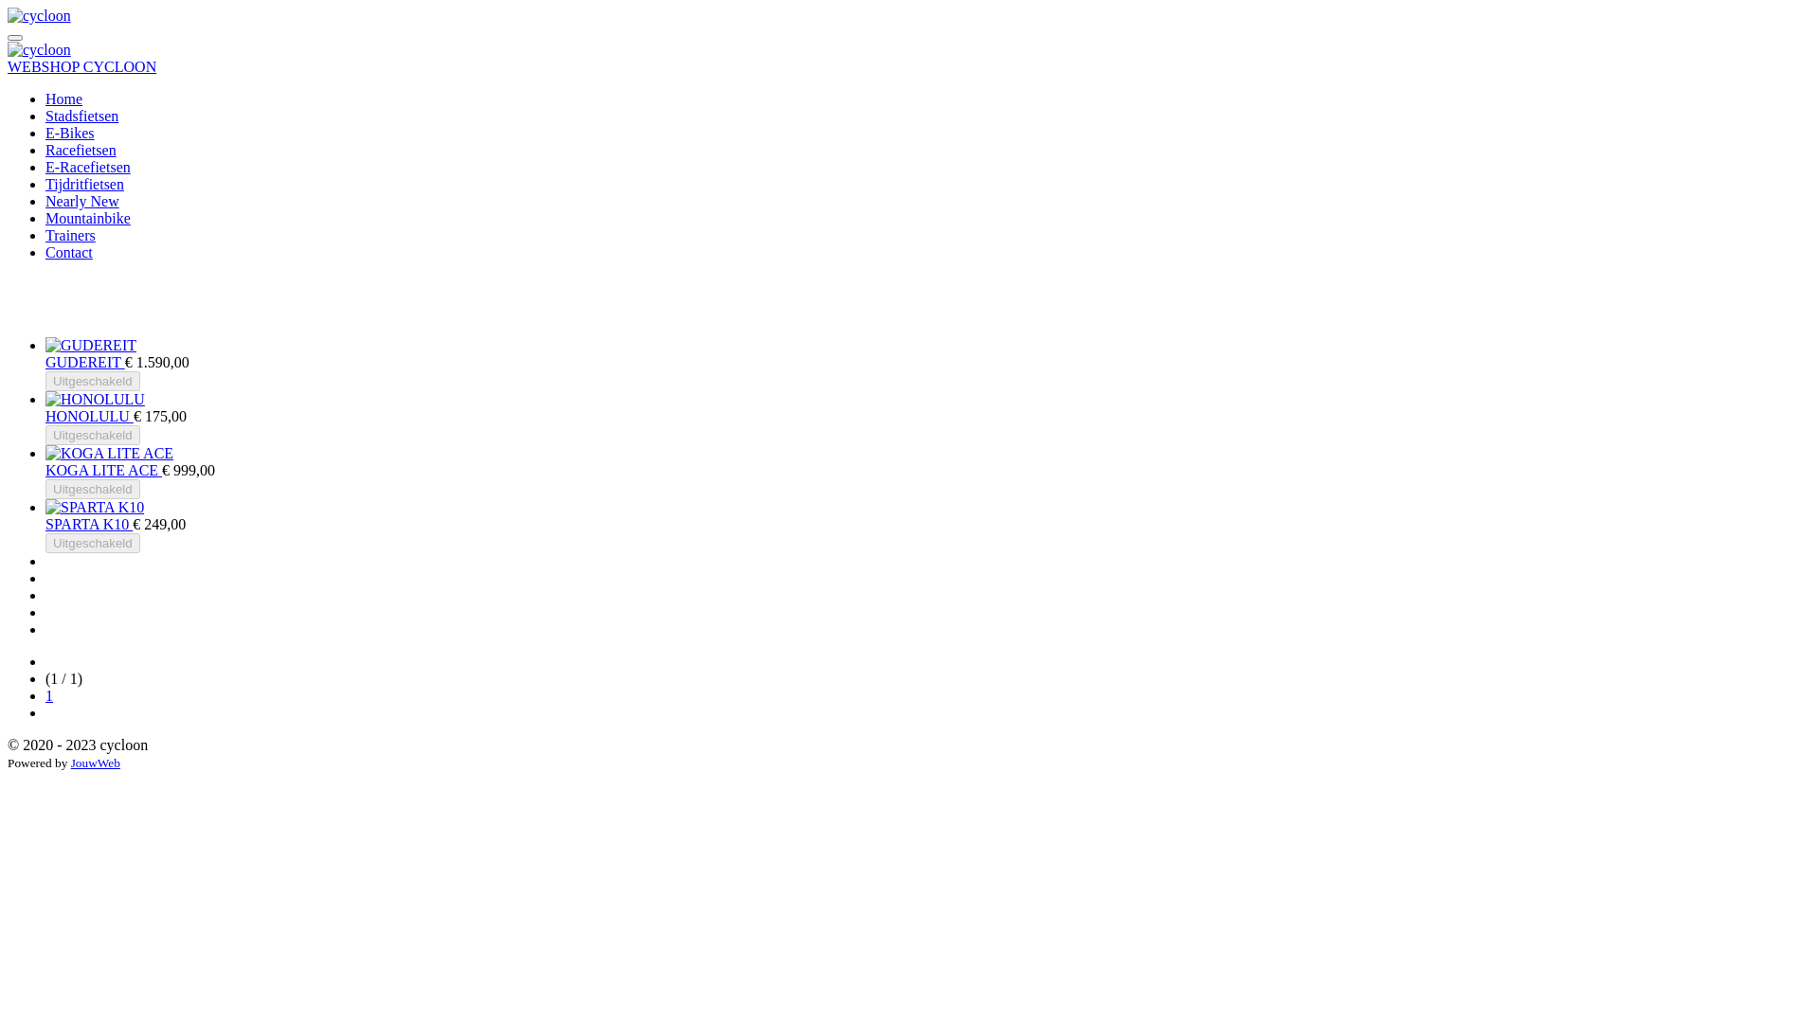 This screenshot has width=1819, height=1023. What do you see at coordinates (104, 470) in the screenshot?
I see `KOGA LITE ACE` at bounding box center [104, 470].